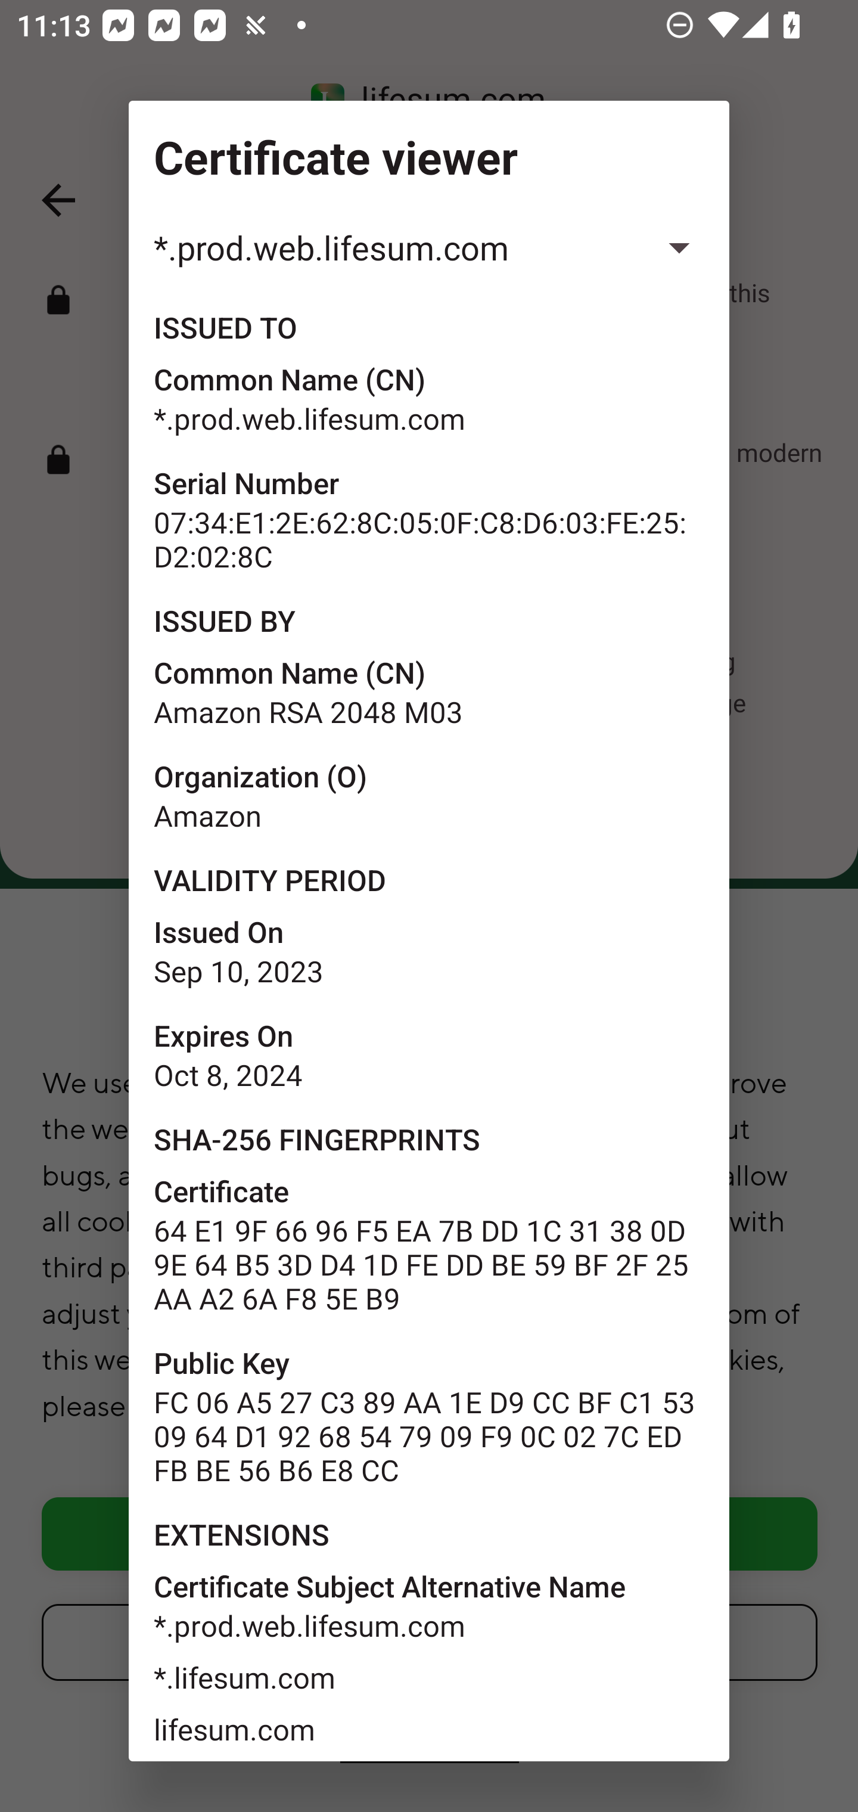  Describe the element at coordinates (429, 247) in the screenshot. I see `*.prod.web.lifesum.com` at that location.